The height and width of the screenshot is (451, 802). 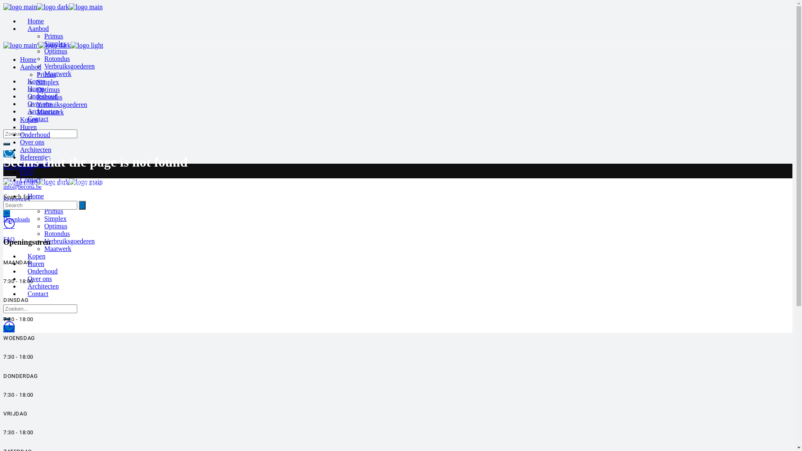 What do you see at coordinates (31, 67) in the screenshot?
I see `Aanbod` at bounding box center [31, 67].